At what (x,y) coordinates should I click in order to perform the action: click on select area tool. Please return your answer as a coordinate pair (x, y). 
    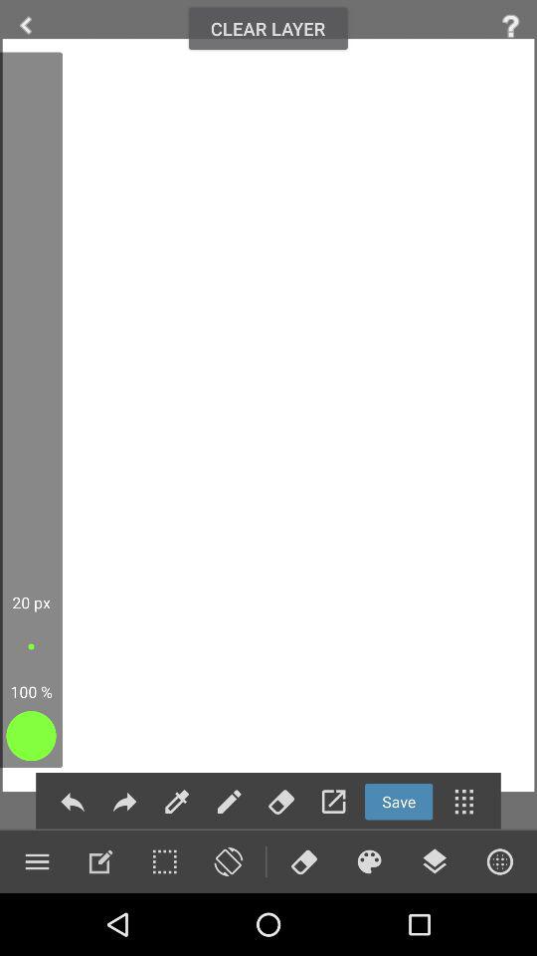
    Looking at the image, I should click on (164, 861).